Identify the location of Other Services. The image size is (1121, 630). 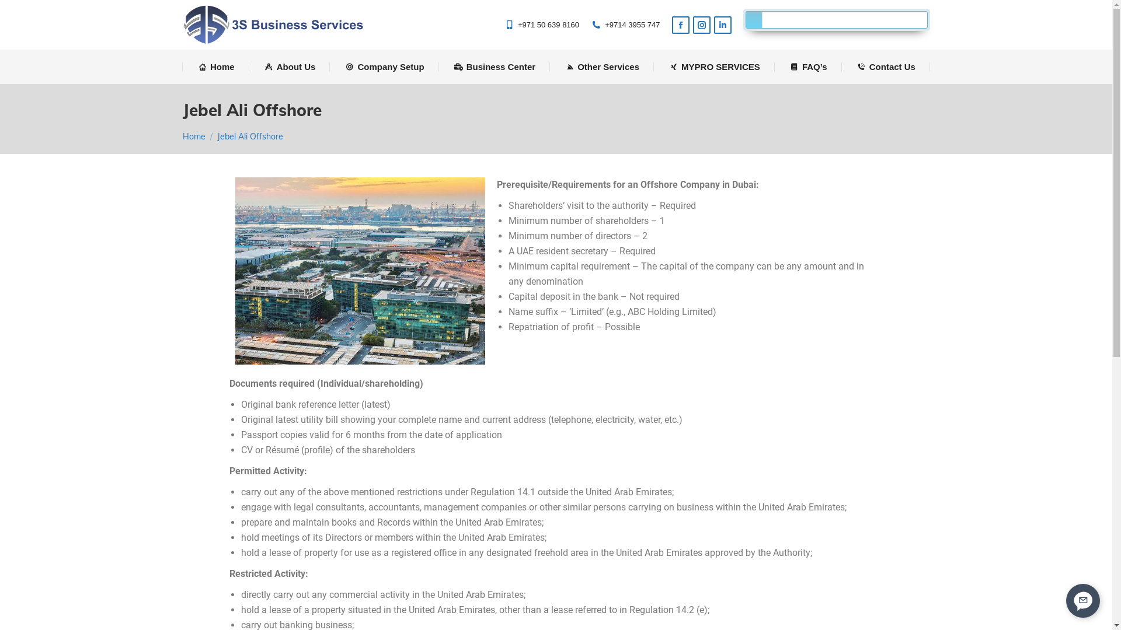
(603, 66).